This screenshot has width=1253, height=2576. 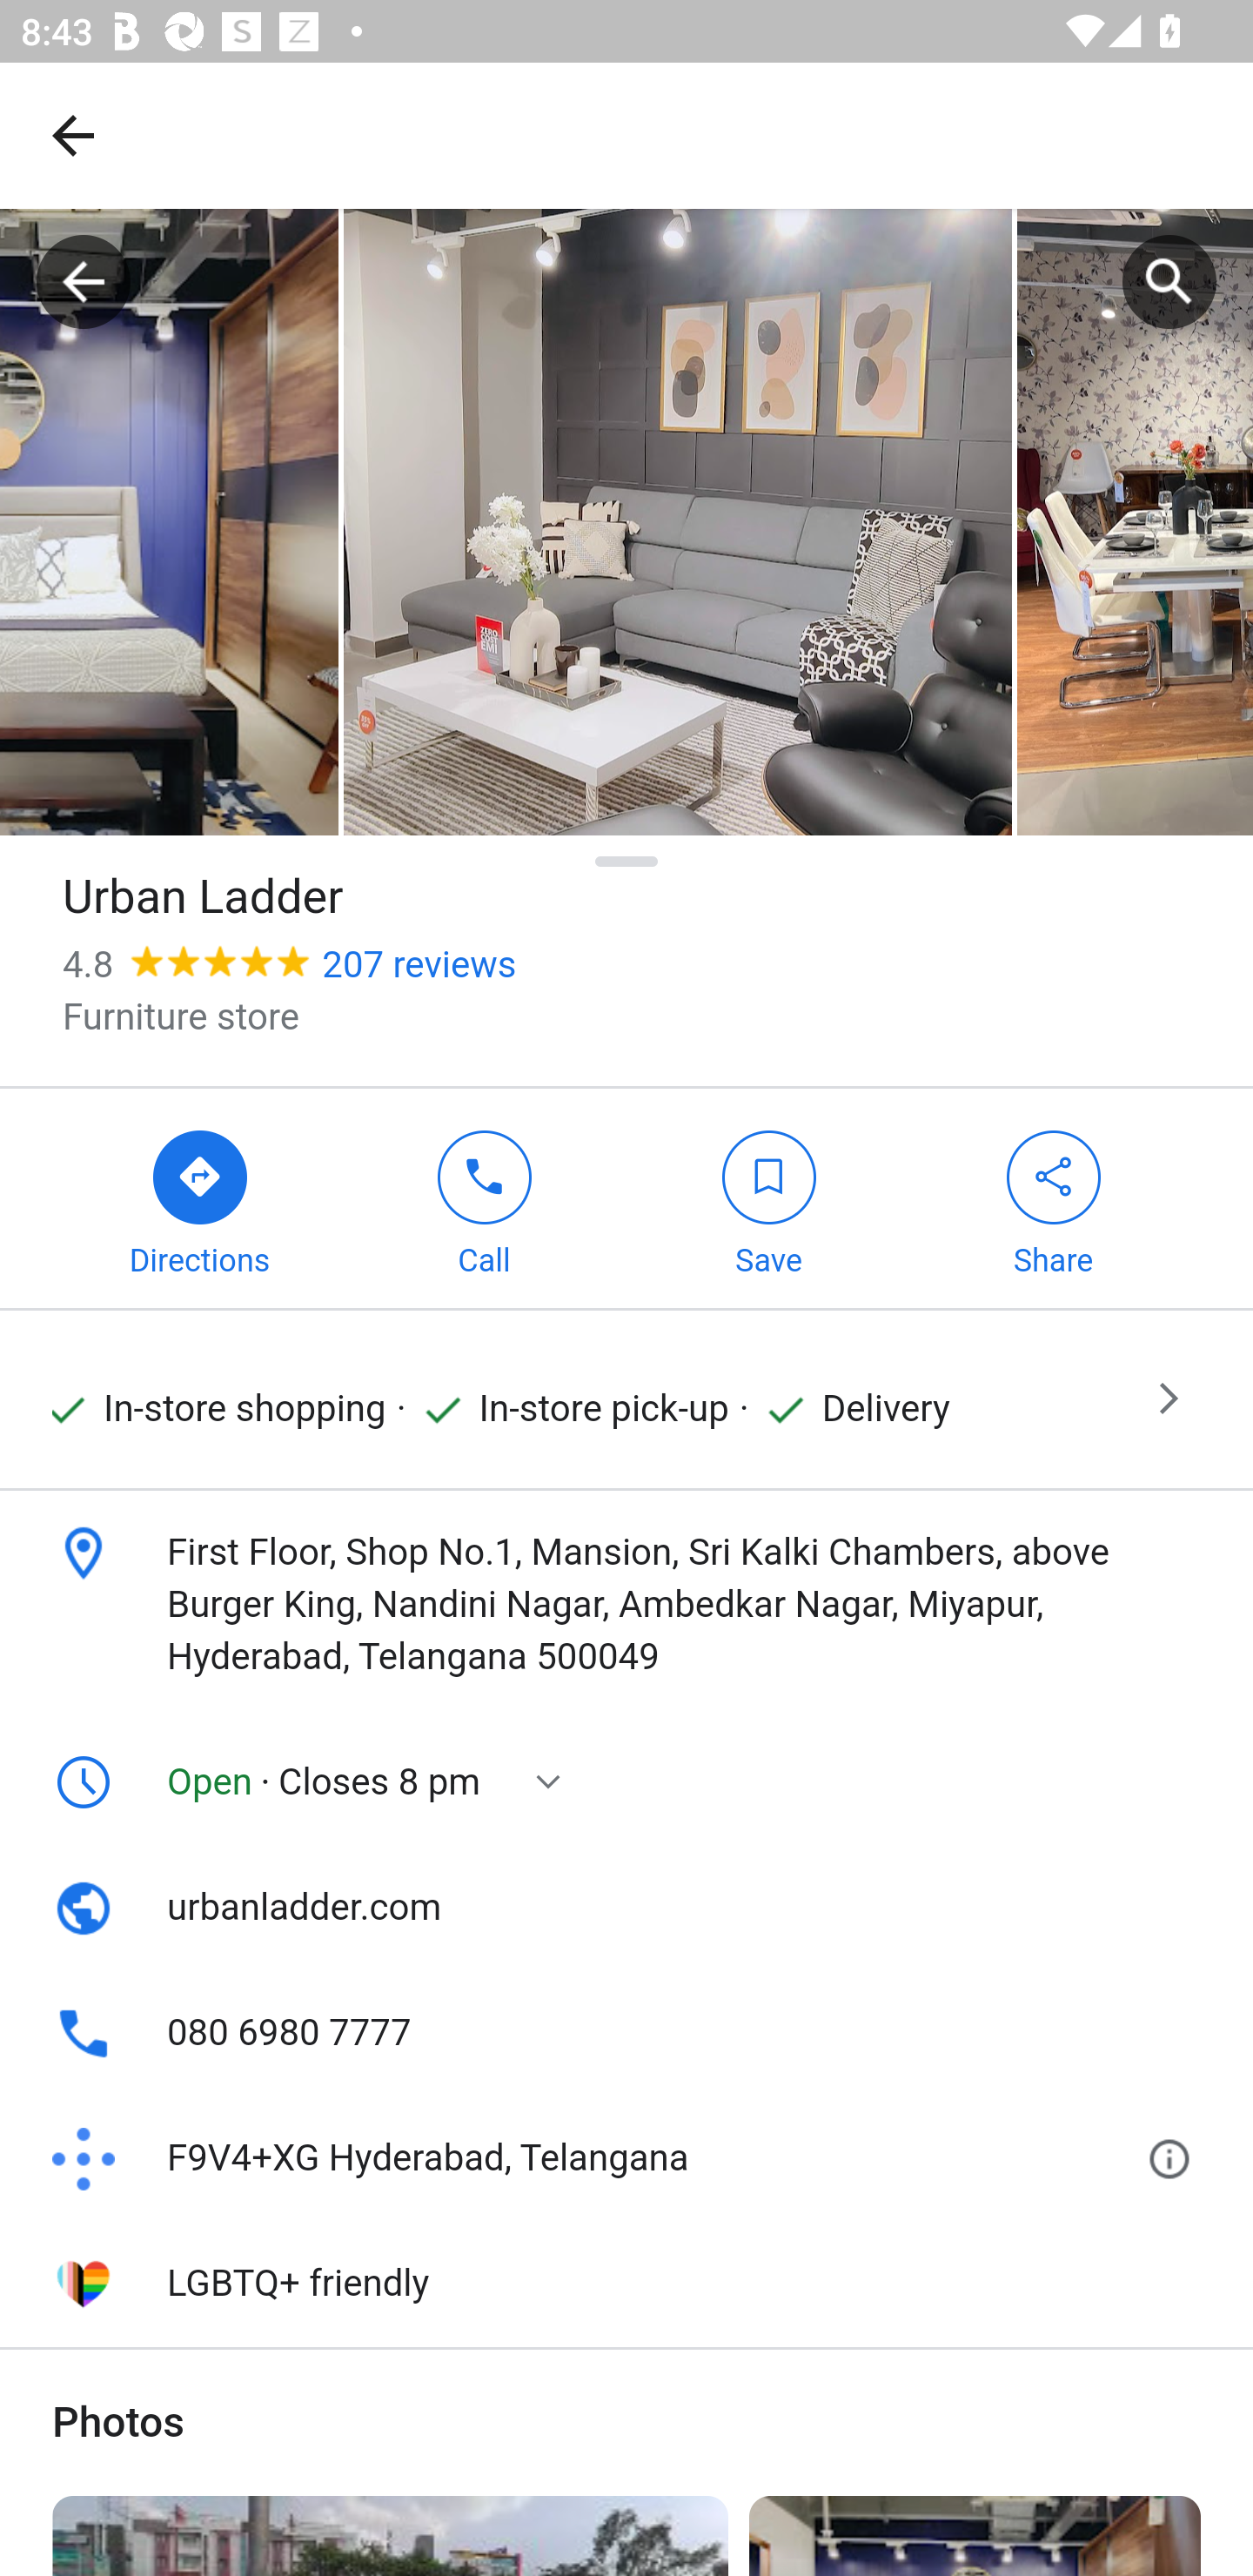 I want to click on Photo 3 of 10, so click(x=677, y=521).